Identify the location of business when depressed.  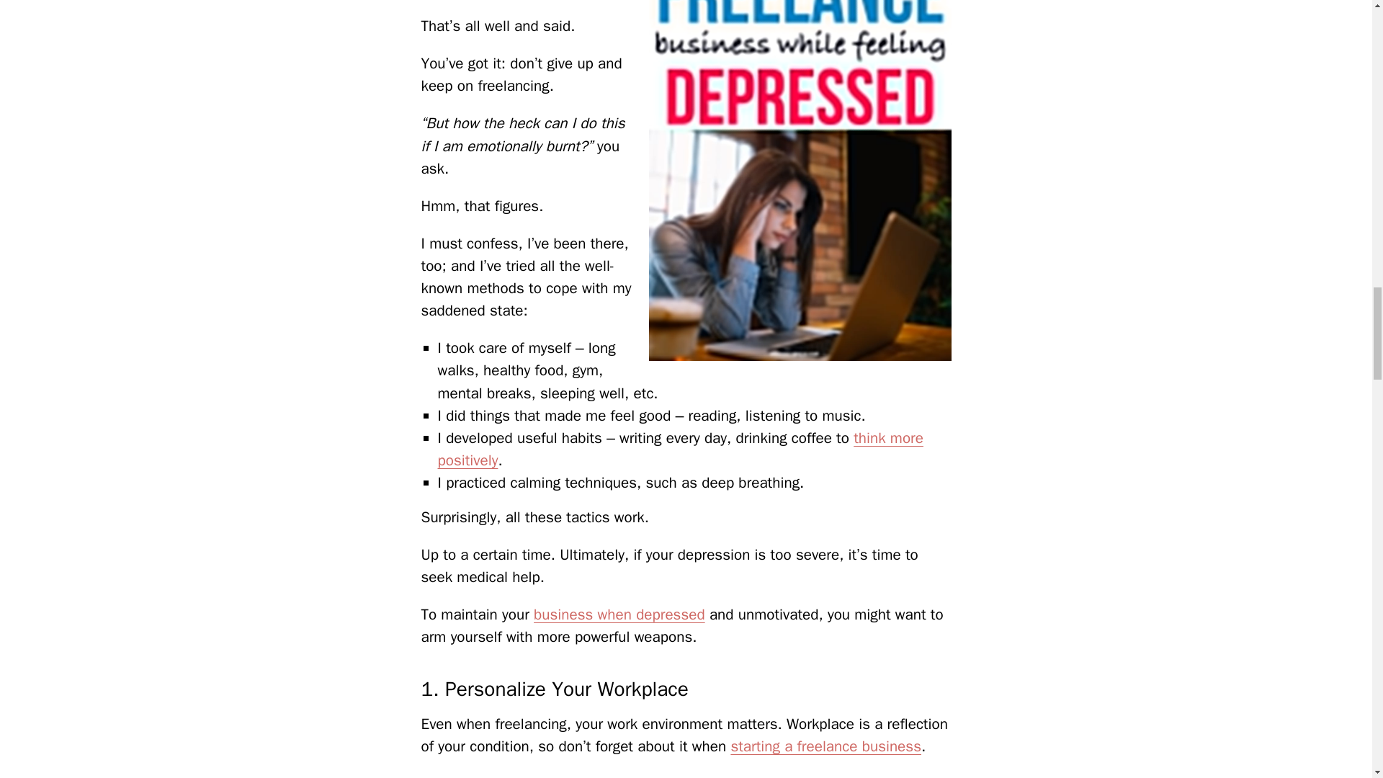
(619, 614).